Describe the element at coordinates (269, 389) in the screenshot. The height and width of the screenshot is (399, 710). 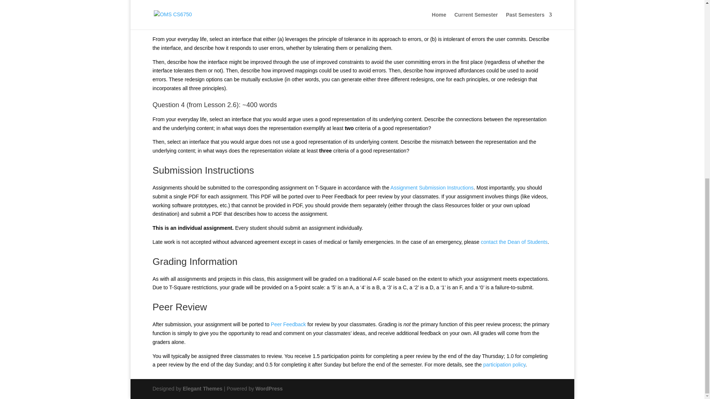
I see `WordPress` at that location.